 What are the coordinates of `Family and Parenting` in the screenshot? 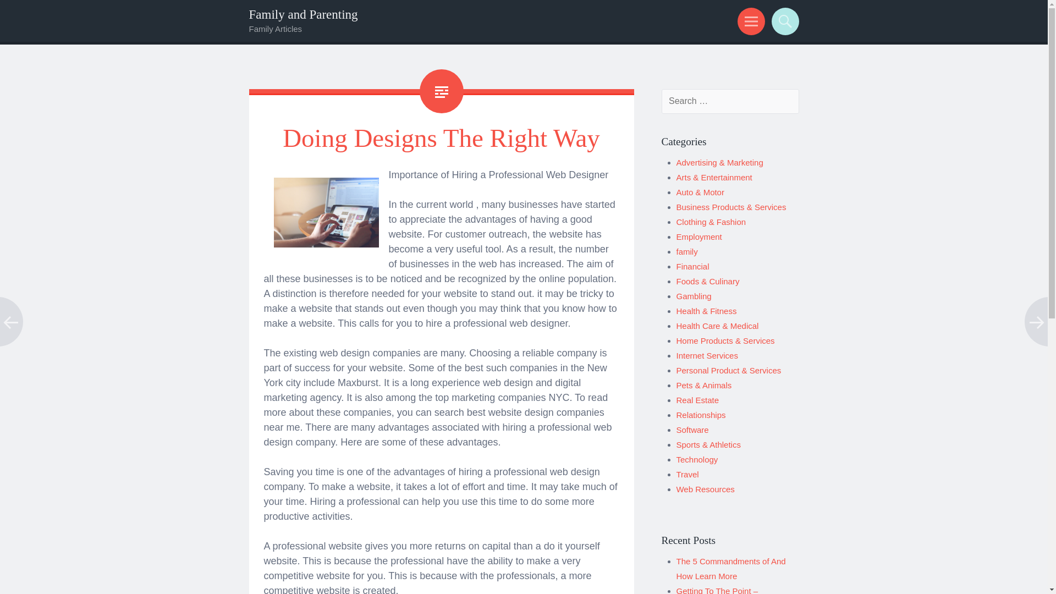 It's located at (302, 14).